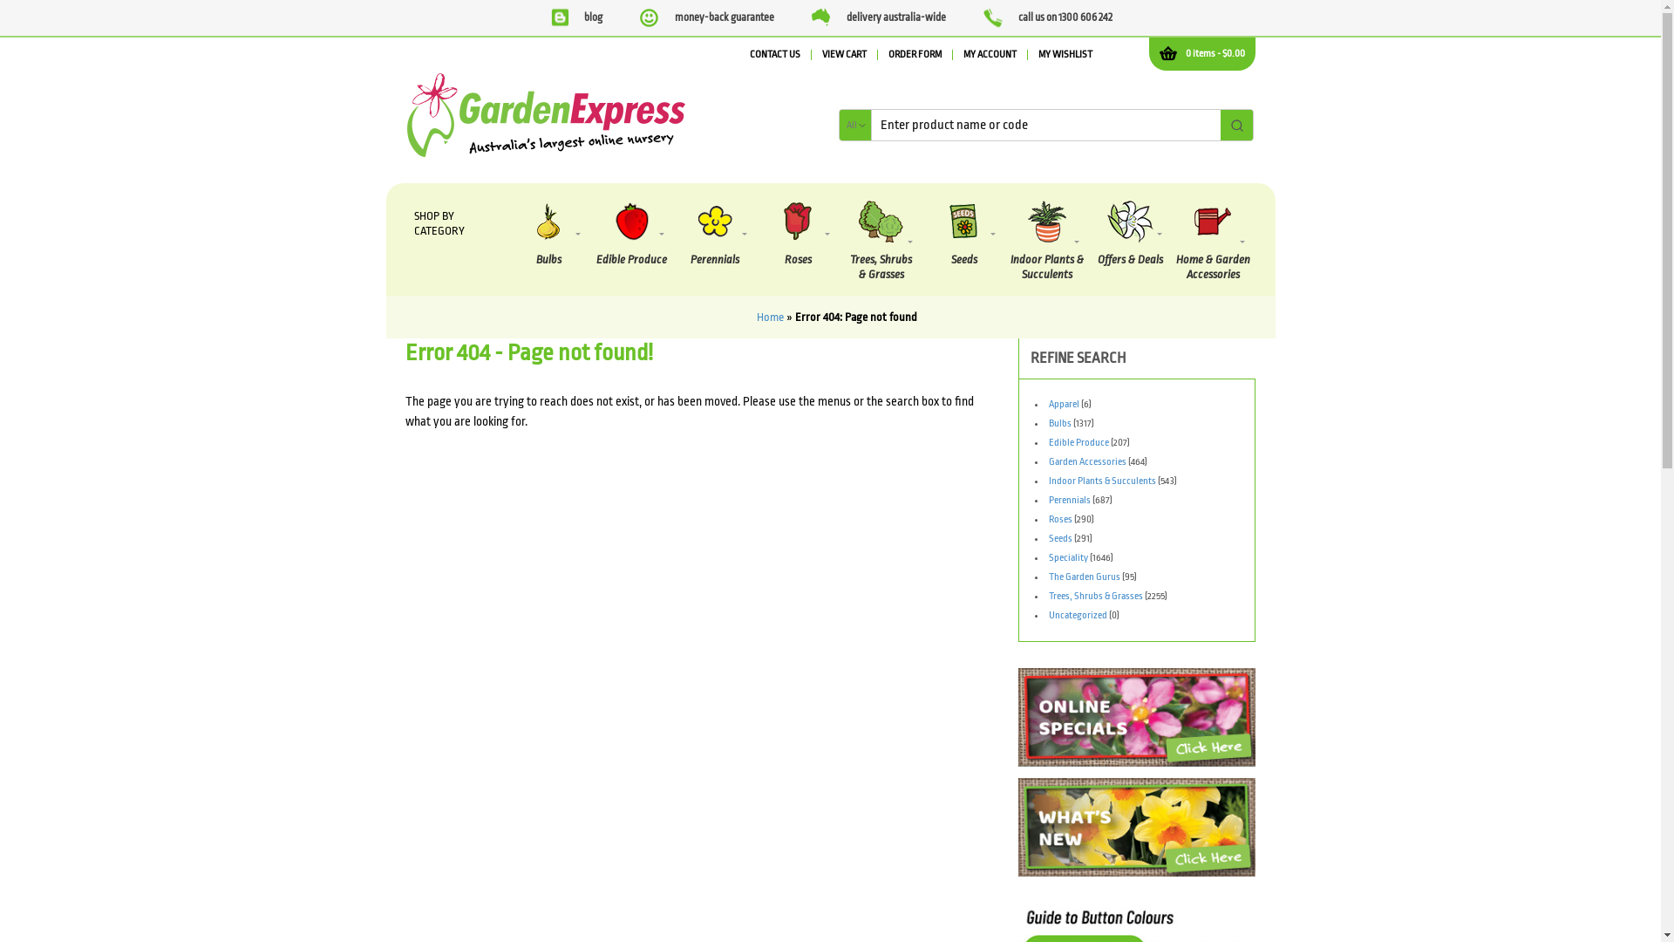  I want to click on Seeds, so click(1060, 538).